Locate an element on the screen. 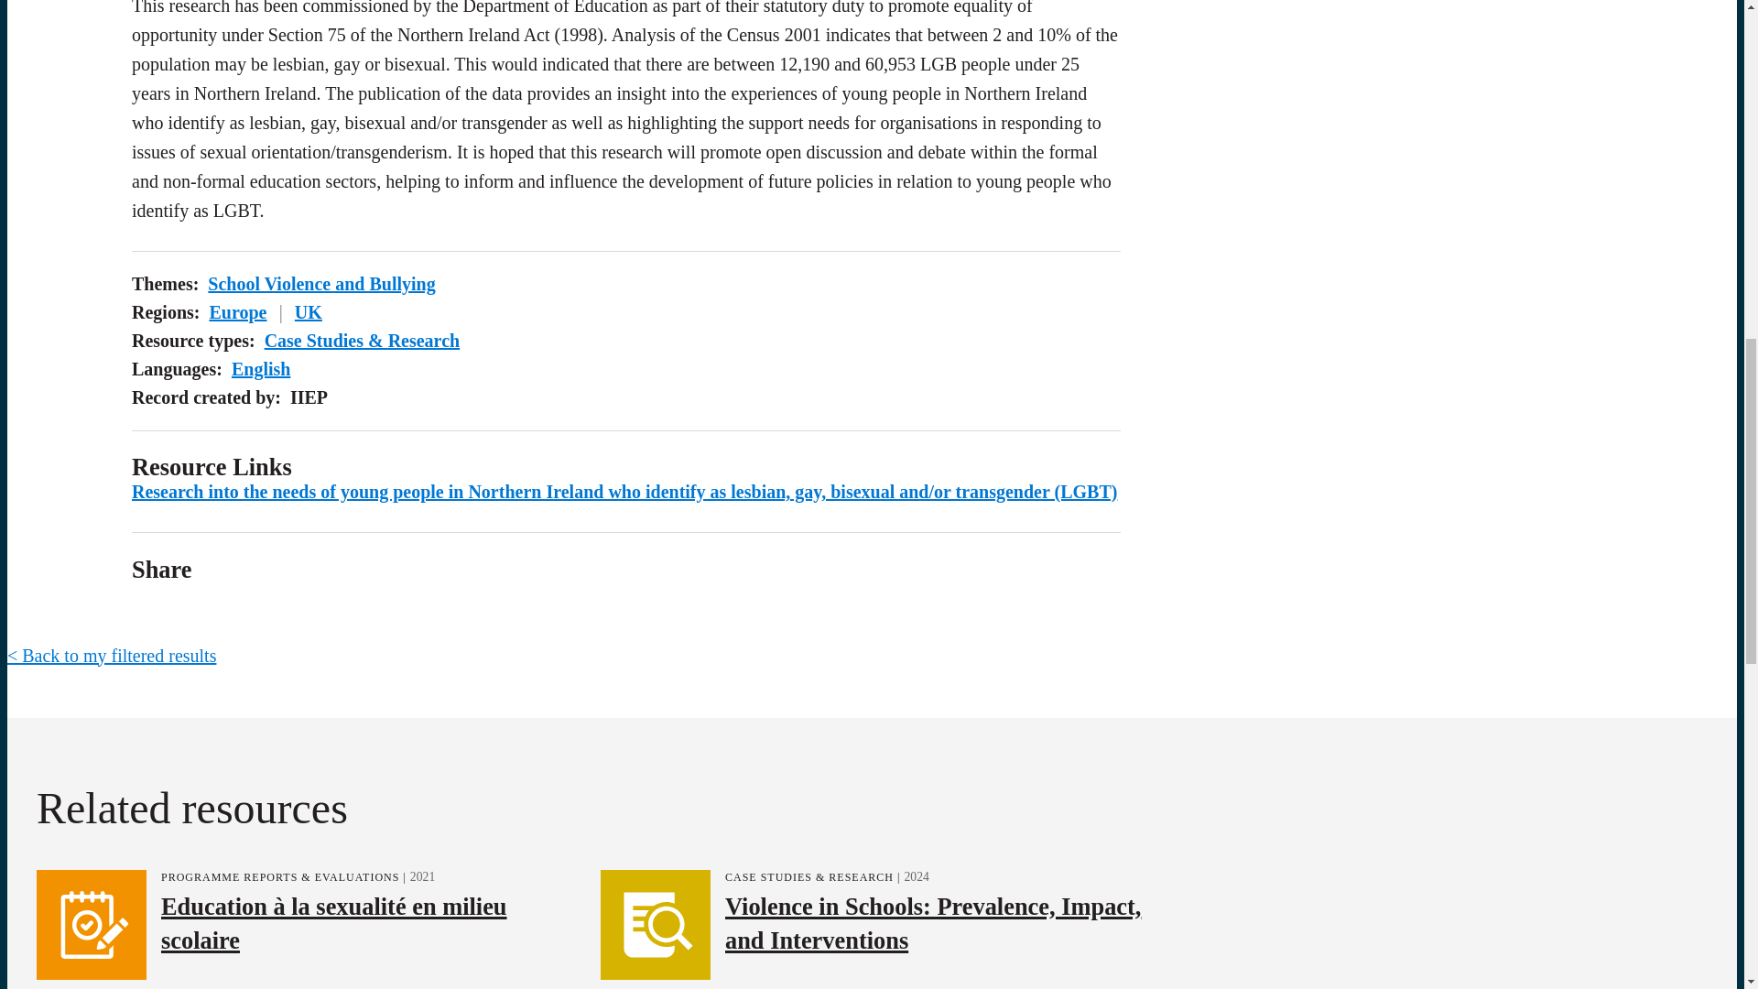 The image size is (1758, 989). UK is located at coordinates (308, 312).